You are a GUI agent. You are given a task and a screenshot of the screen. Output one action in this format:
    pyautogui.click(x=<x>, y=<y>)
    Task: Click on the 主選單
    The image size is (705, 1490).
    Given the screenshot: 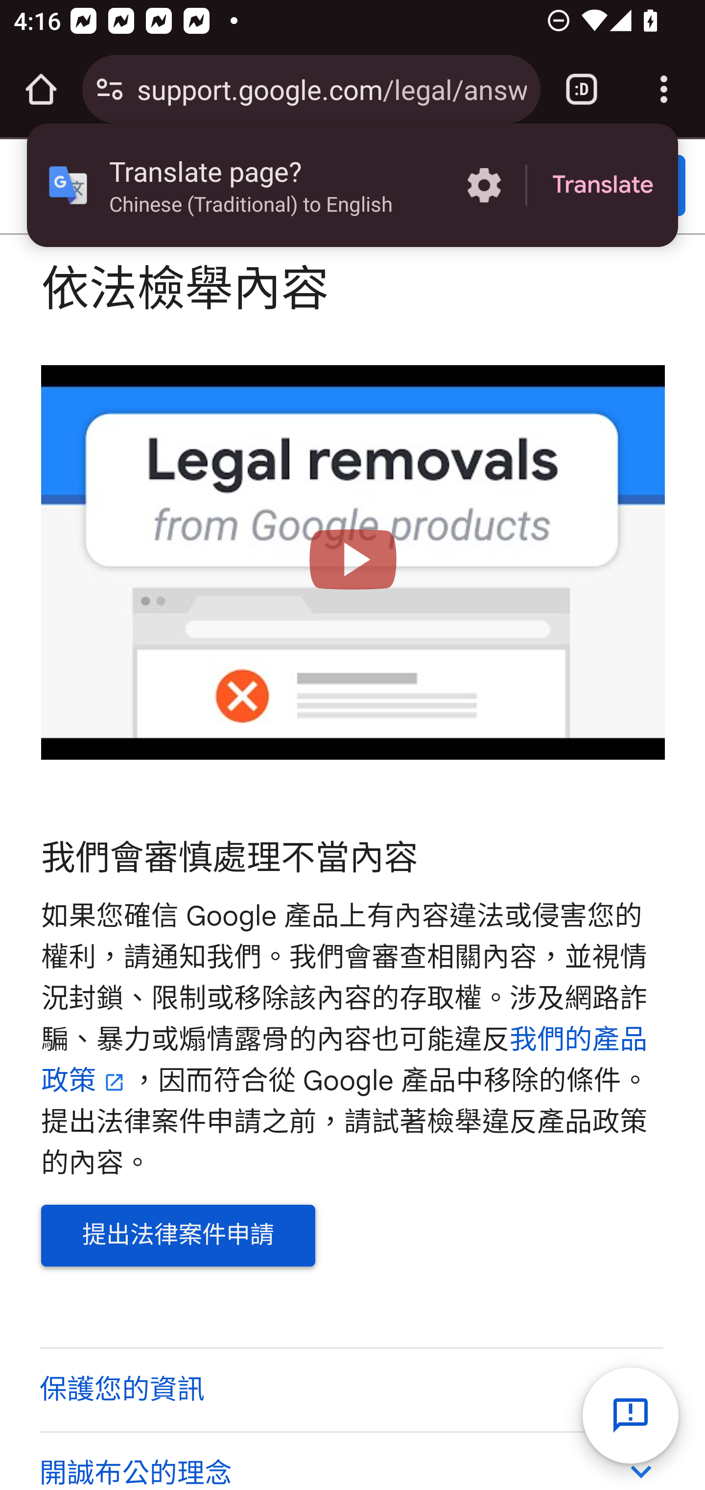 What is the action you would take?
    pyautogui.click(x=55, y=186)
    